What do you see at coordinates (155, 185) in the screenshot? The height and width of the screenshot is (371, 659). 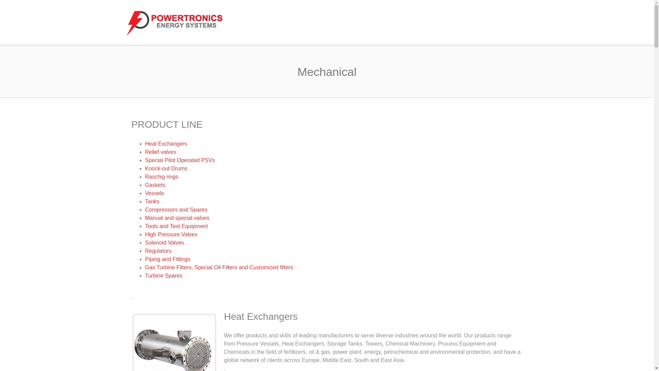 I see `Gaskets` at bounding box center [155, 185].